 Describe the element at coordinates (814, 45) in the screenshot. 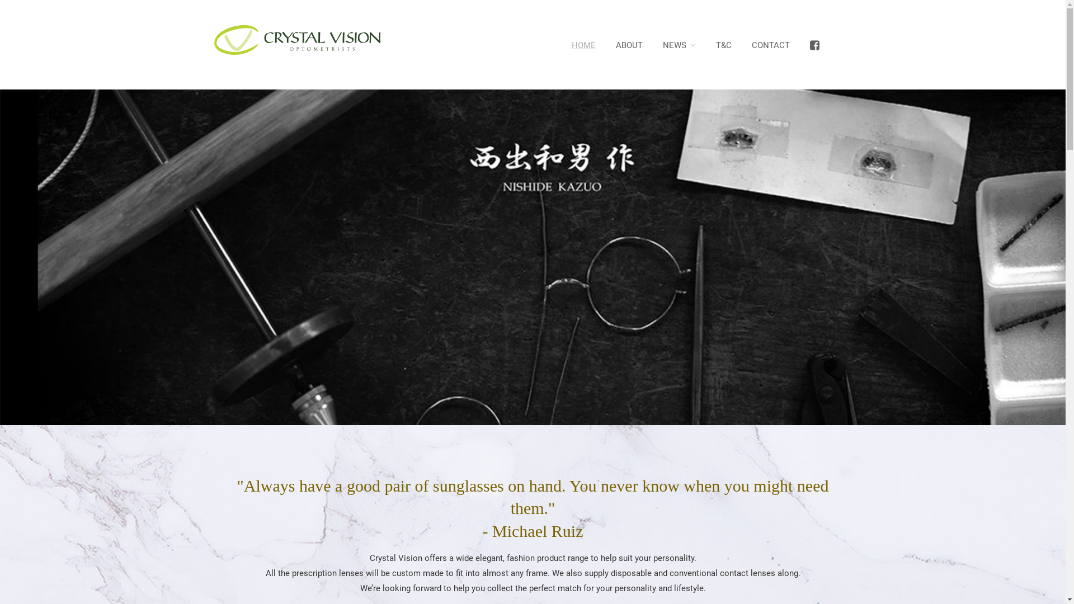

I see `<i class="fa fa-facebook-square fa-lg"></i>` at that location.